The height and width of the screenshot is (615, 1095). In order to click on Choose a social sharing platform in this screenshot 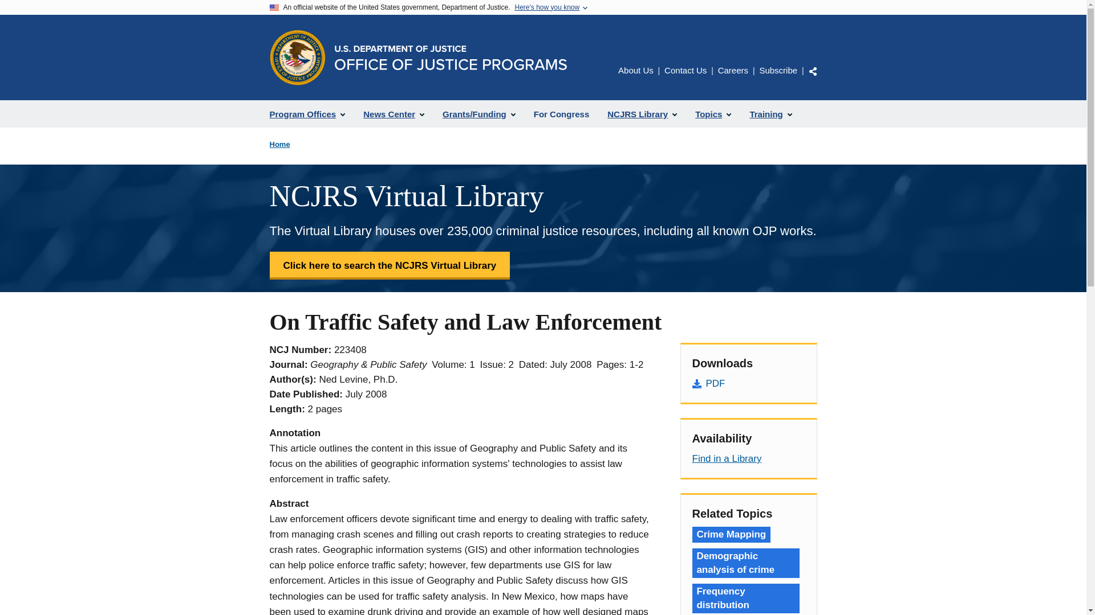, I will do `click(813, 71)`.